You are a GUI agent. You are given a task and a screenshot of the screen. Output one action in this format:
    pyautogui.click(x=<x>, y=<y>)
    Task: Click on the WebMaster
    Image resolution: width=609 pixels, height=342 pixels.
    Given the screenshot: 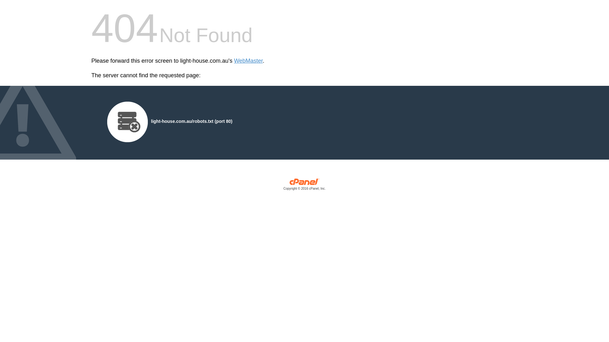 What is the action you would take?
    pyautogui.click(x=249, y=61)
    